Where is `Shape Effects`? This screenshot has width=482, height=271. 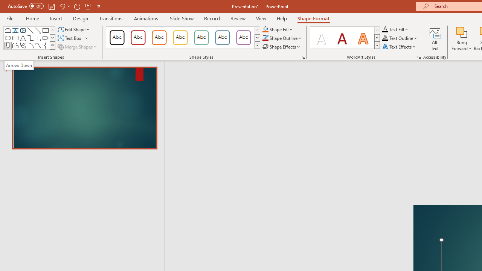 Shape Effects is located at coordinates (282, 47).